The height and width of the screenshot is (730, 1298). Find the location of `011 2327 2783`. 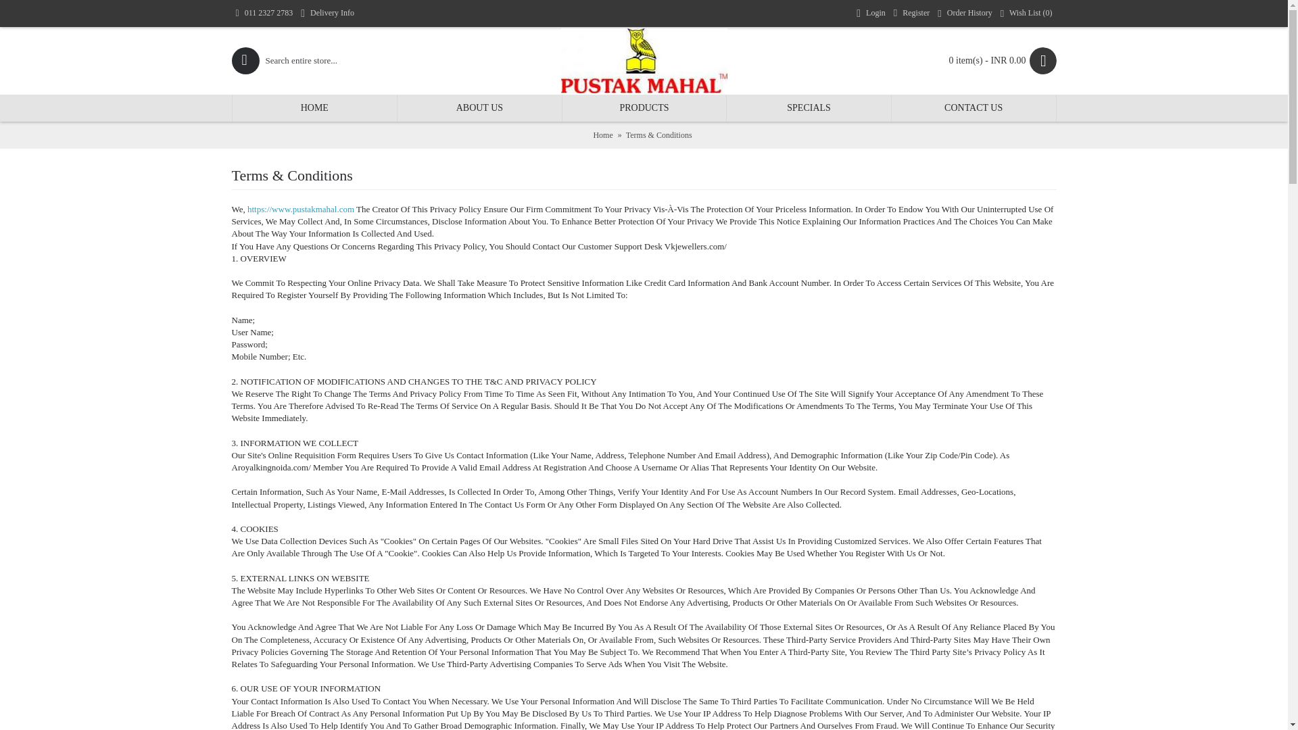

011 2327 2783 is located at coordinates (264, 14).